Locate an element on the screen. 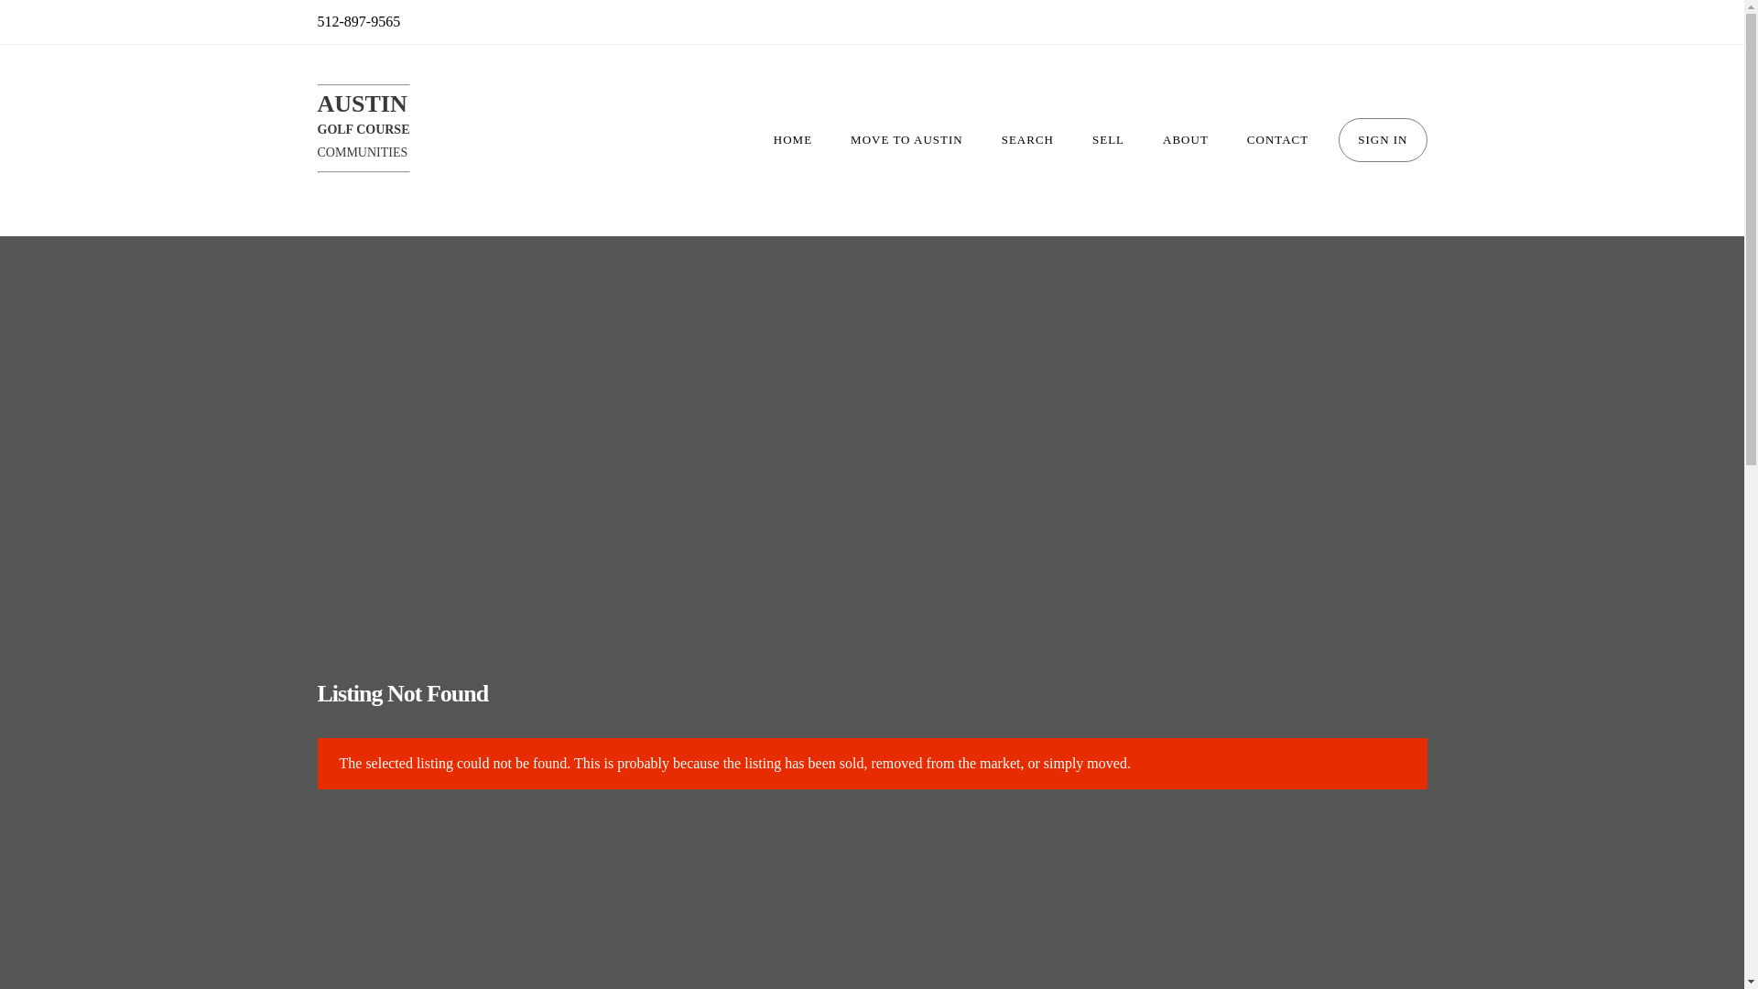 This screenshot has width=1758, height=989. MOVE TO AUSTIN is located at coordinates (363, 128).